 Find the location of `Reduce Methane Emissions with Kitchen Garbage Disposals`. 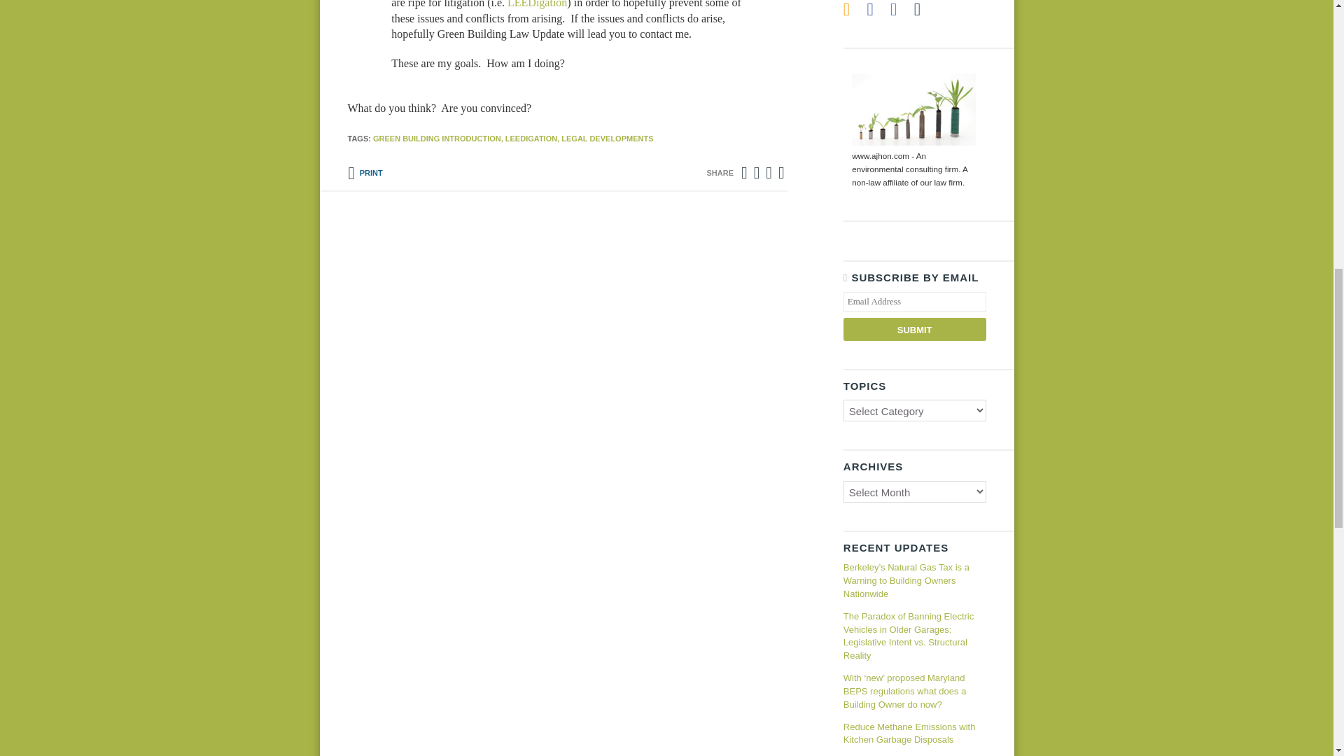

Reduce Methane Emissions with Kitchen Garbage Disposals is located at coordinates (915, 734).